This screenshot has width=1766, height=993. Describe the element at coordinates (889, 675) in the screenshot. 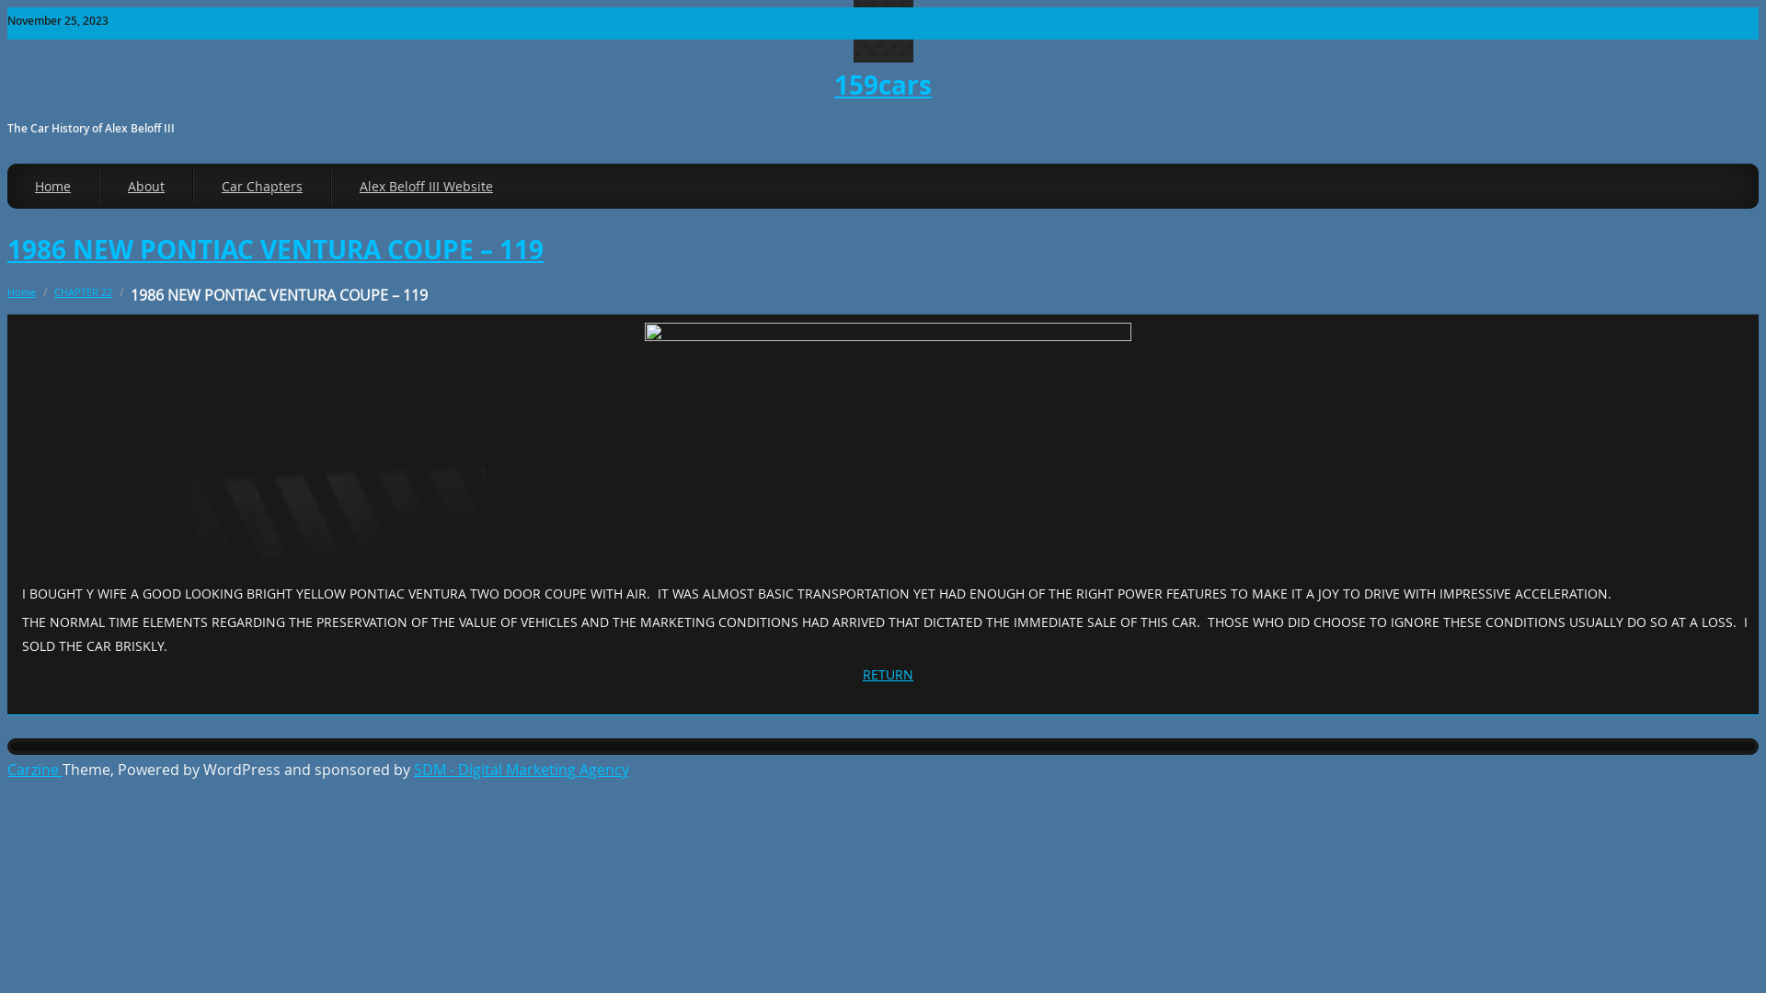

I see `RETURN` at that location.